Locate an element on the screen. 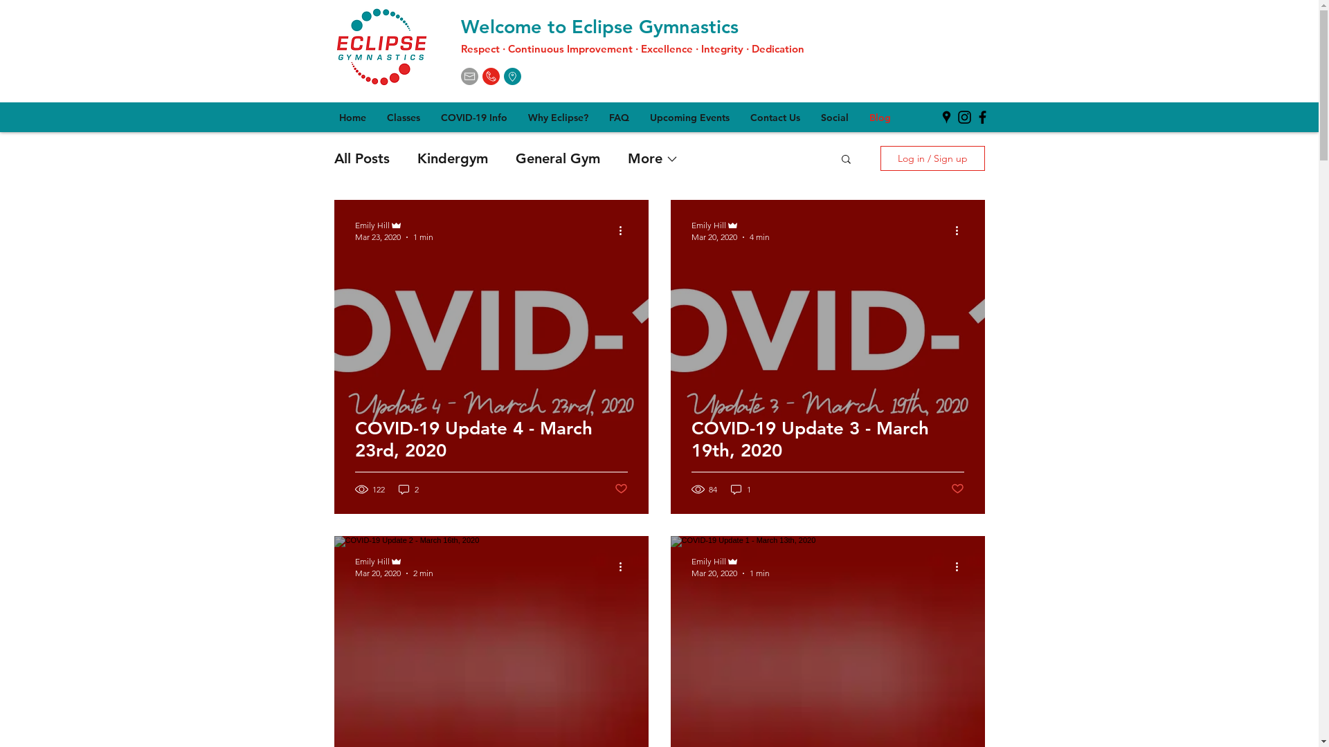 The height and width of the screenshot is (747, 1329). Home is located at coordinates (352, 117).